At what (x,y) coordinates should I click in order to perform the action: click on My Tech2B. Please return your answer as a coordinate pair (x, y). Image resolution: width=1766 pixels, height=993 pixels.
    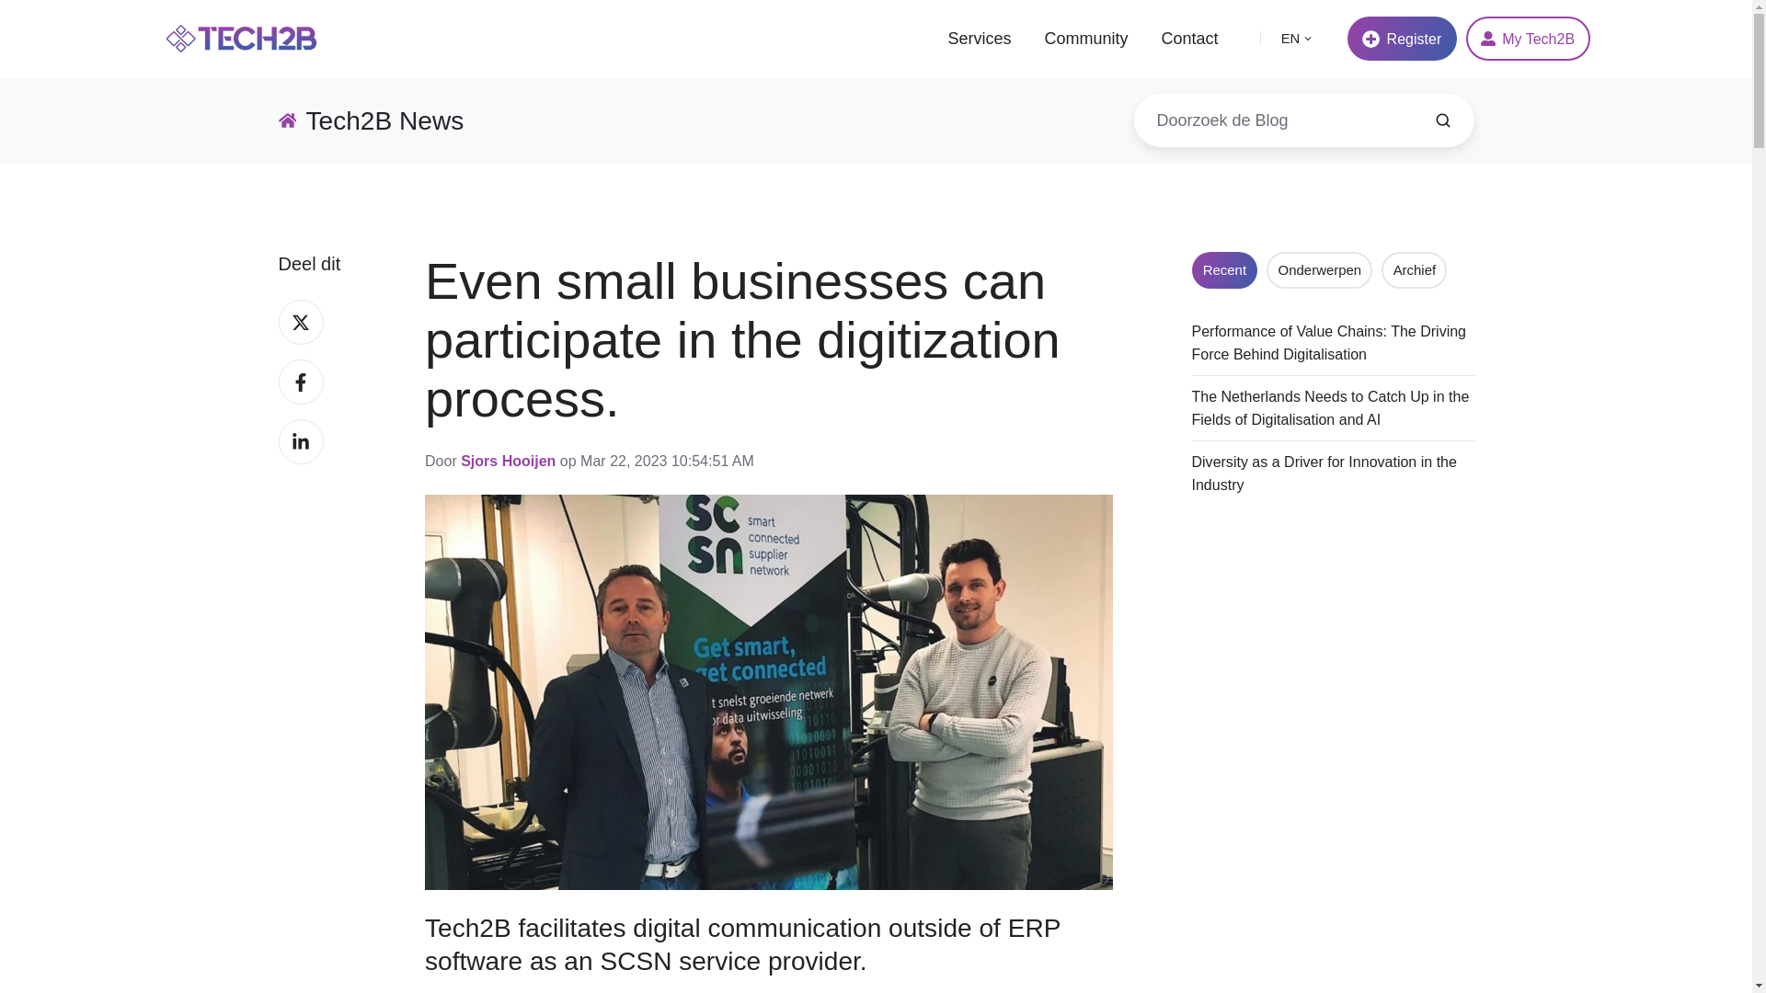
    Looking at the image, I should click on (1528, 39).